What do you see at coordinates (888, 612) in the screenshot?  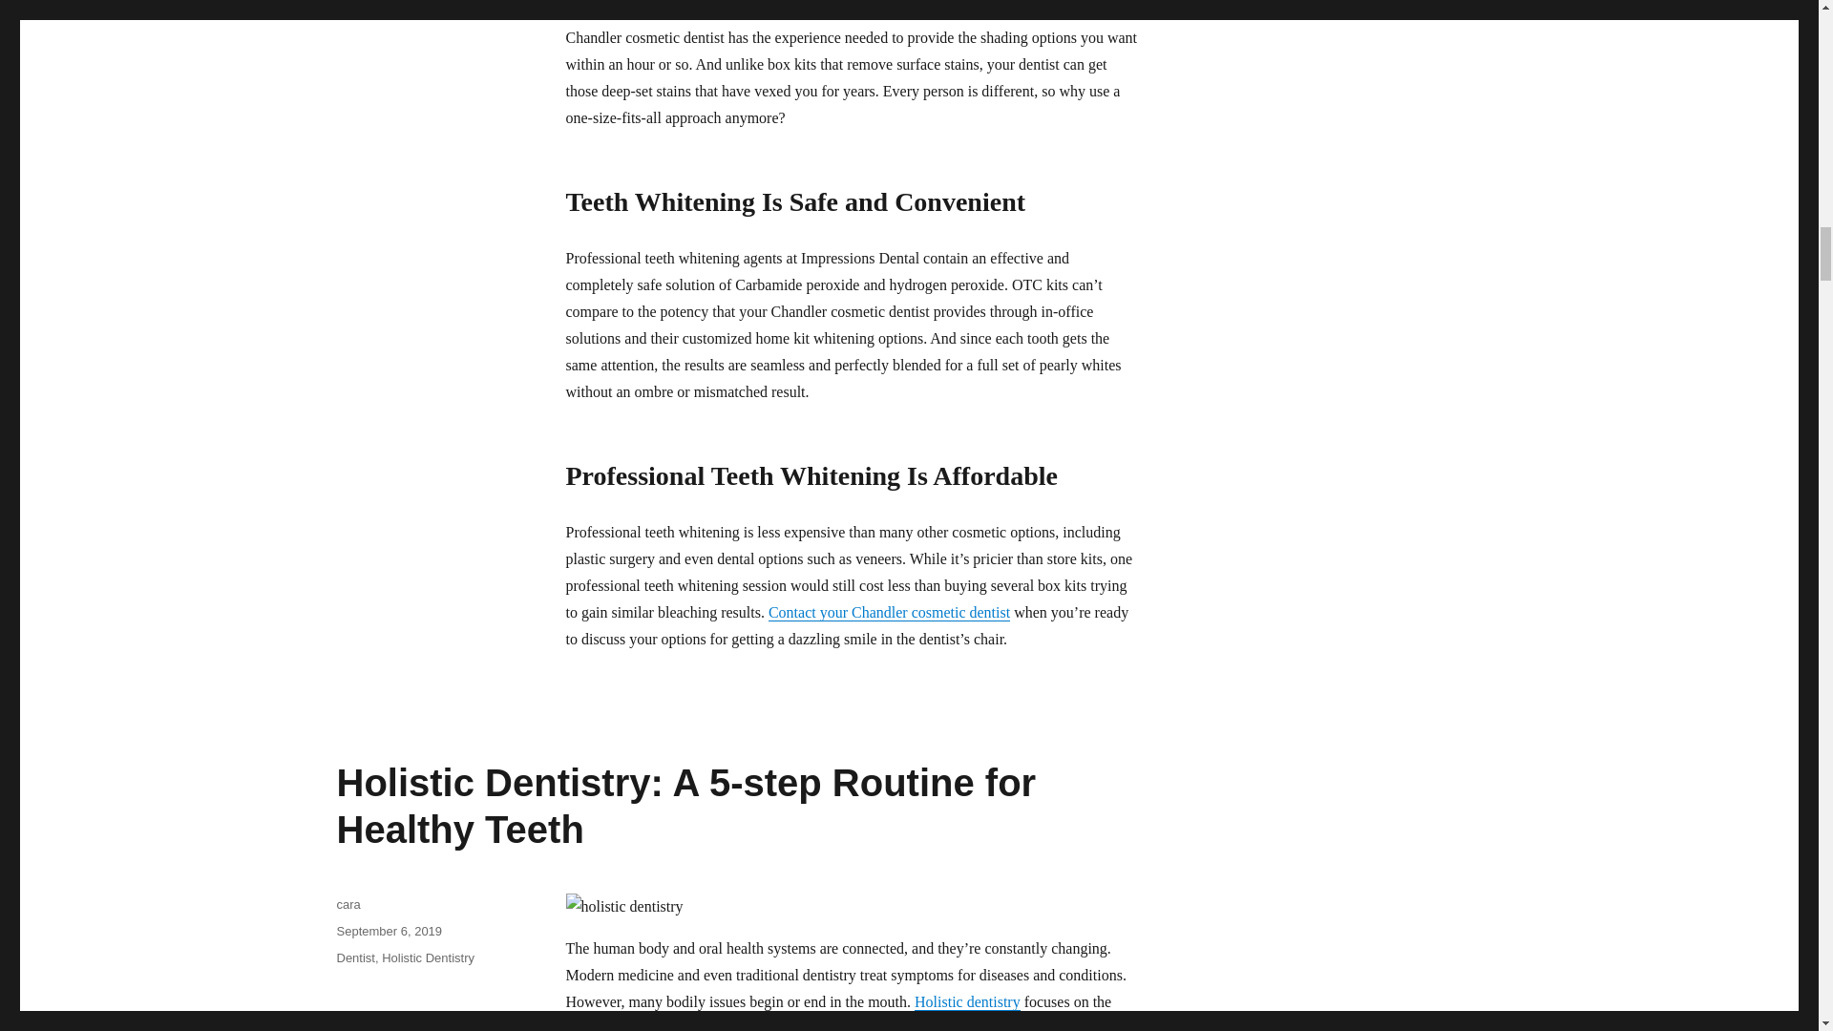 I see `Contact your Chandler cosmetic dentist` at bounding box center [888, 612].